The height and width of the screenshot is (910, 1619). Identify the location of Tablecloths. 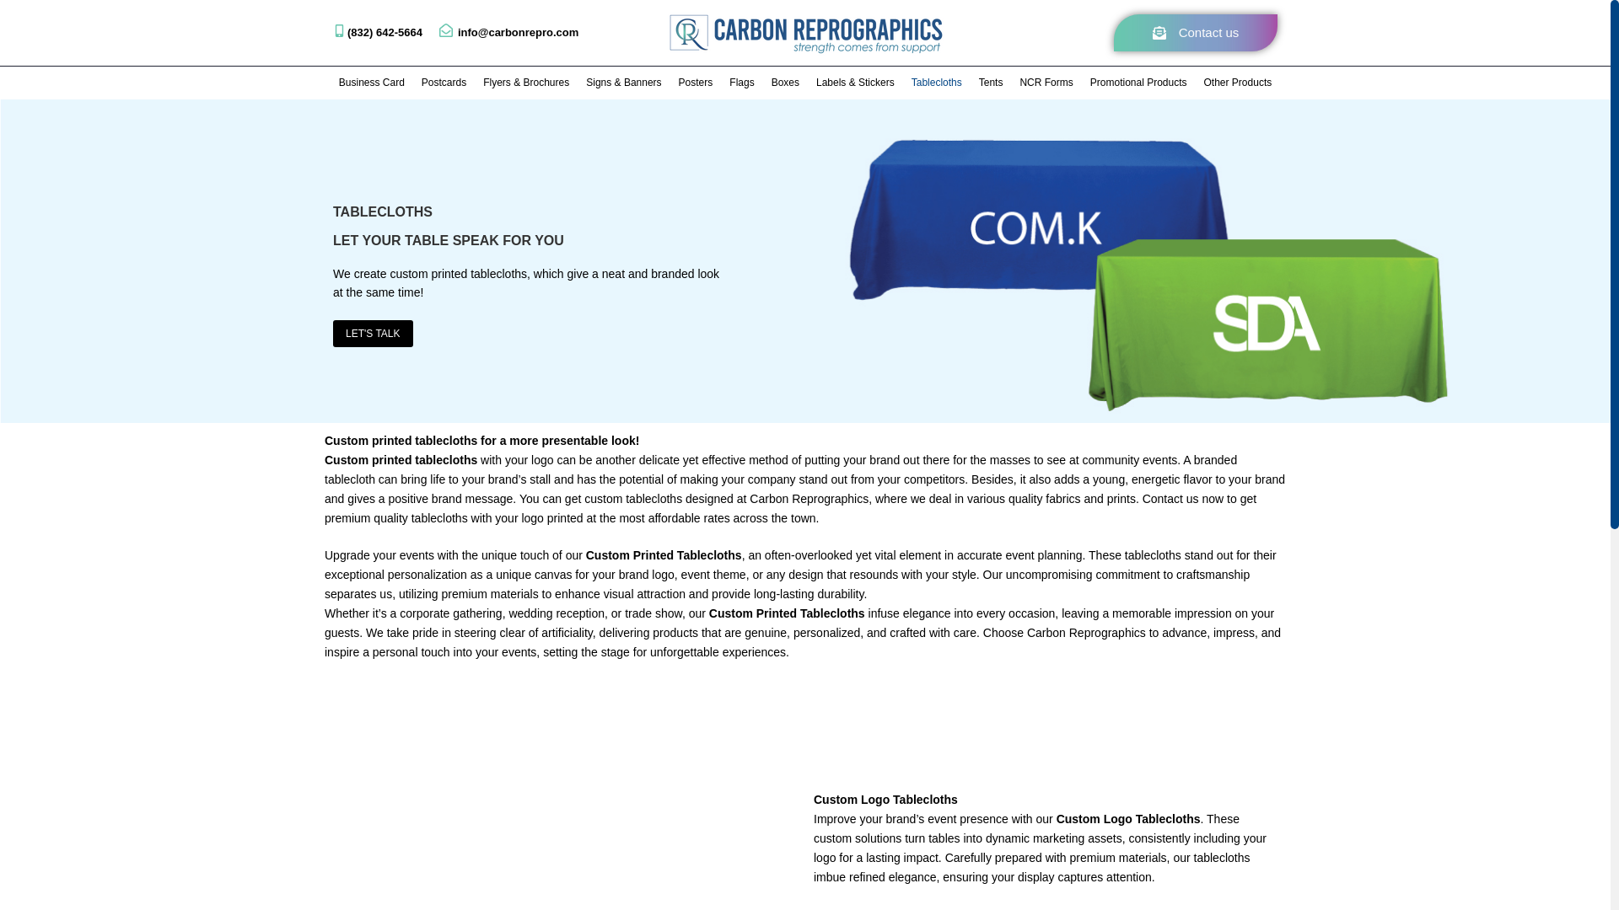
(936, 82).